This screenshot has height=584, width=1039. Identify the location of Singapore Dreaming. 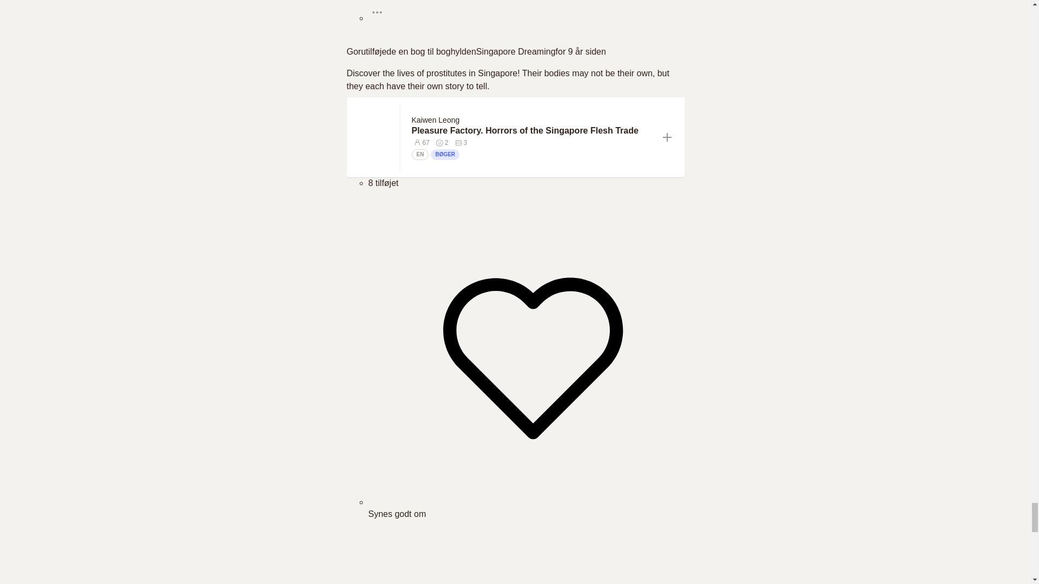
(516, 51).